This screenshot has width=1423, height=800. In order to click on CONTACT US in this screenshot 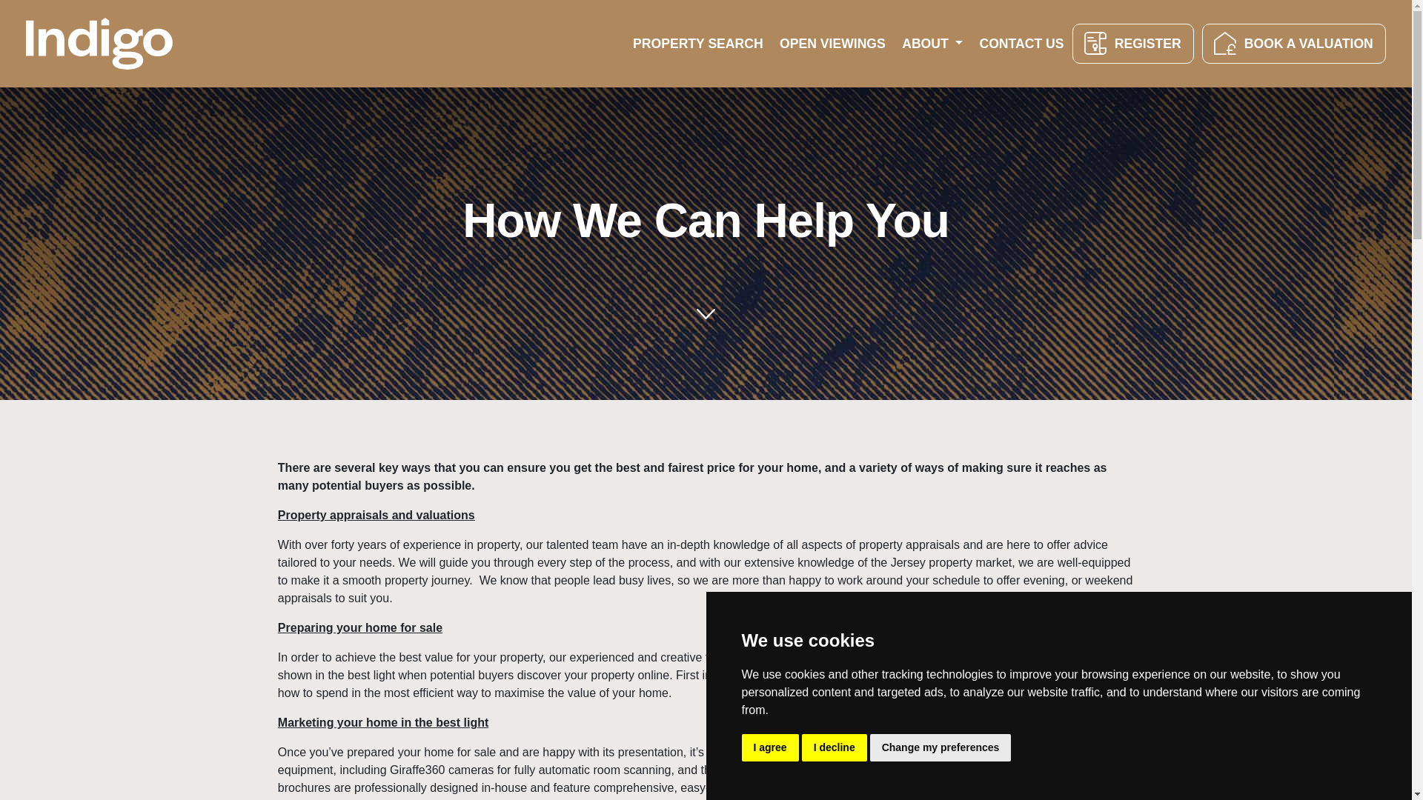, I will do `click(1021, 43)`.